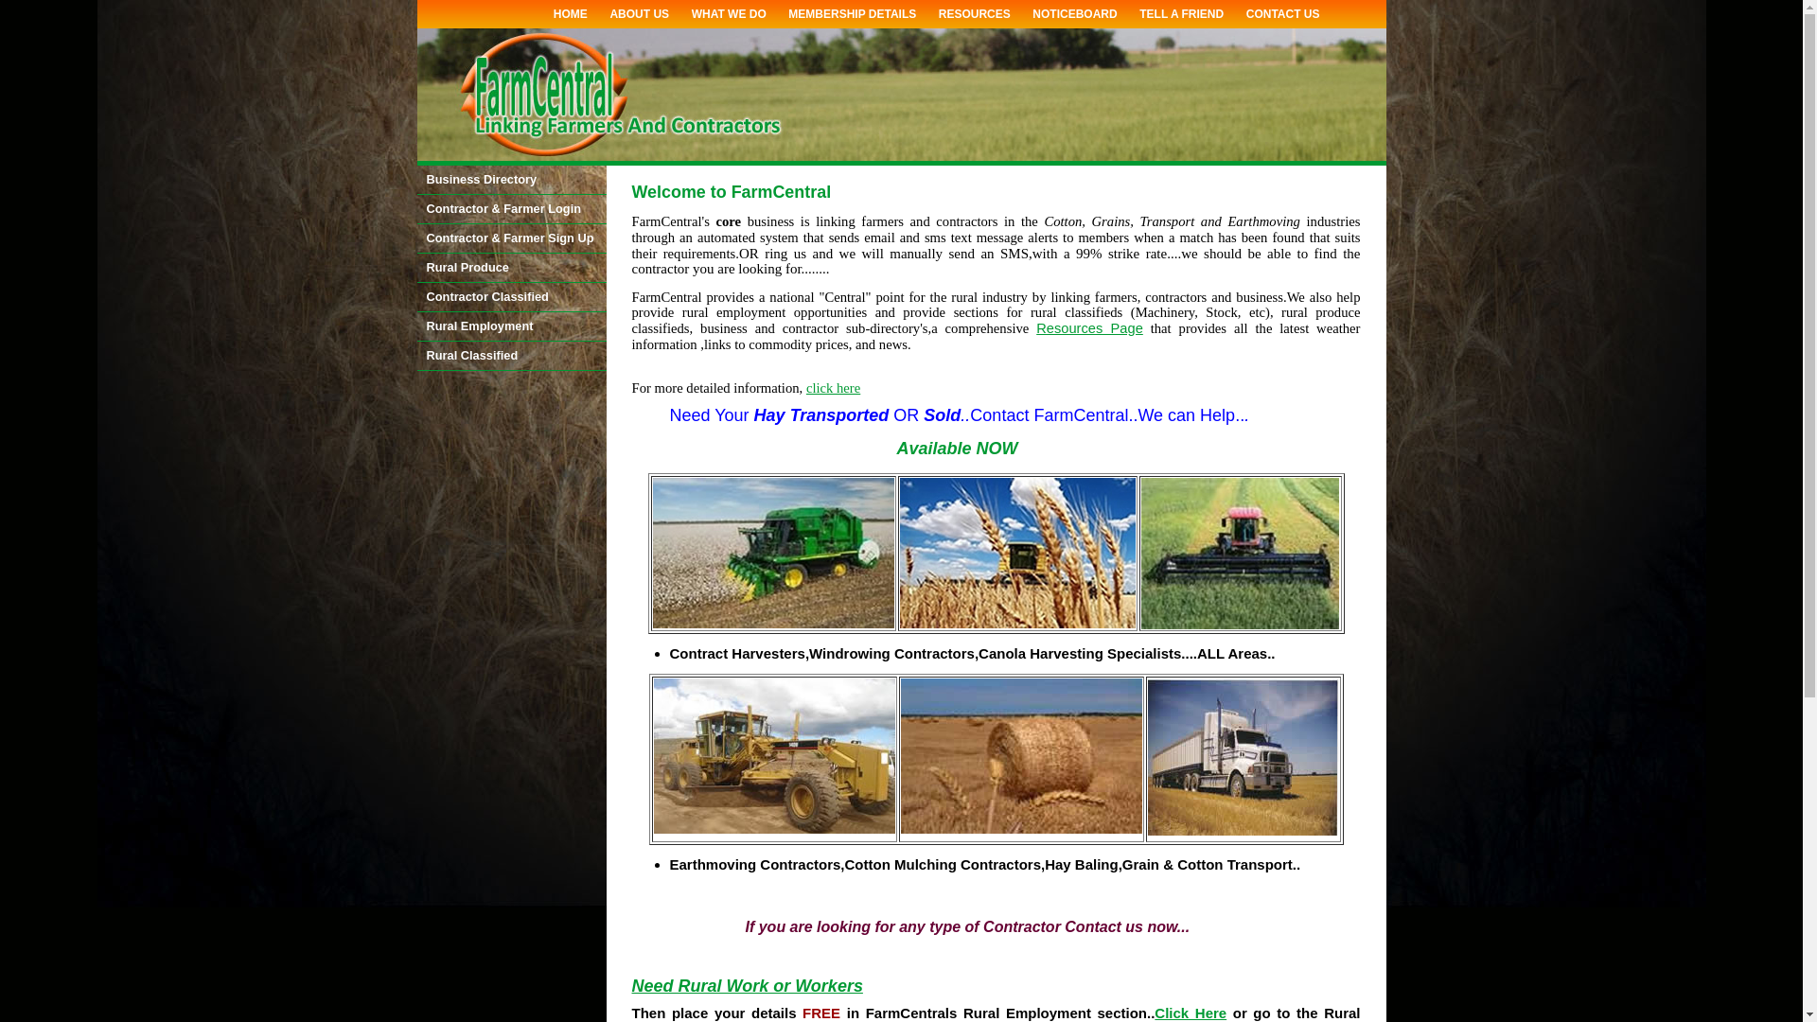  What do you see at coordinates (511, 327) in the screenshot?
I see `Rural Employment` at bounding box center [511, 327].